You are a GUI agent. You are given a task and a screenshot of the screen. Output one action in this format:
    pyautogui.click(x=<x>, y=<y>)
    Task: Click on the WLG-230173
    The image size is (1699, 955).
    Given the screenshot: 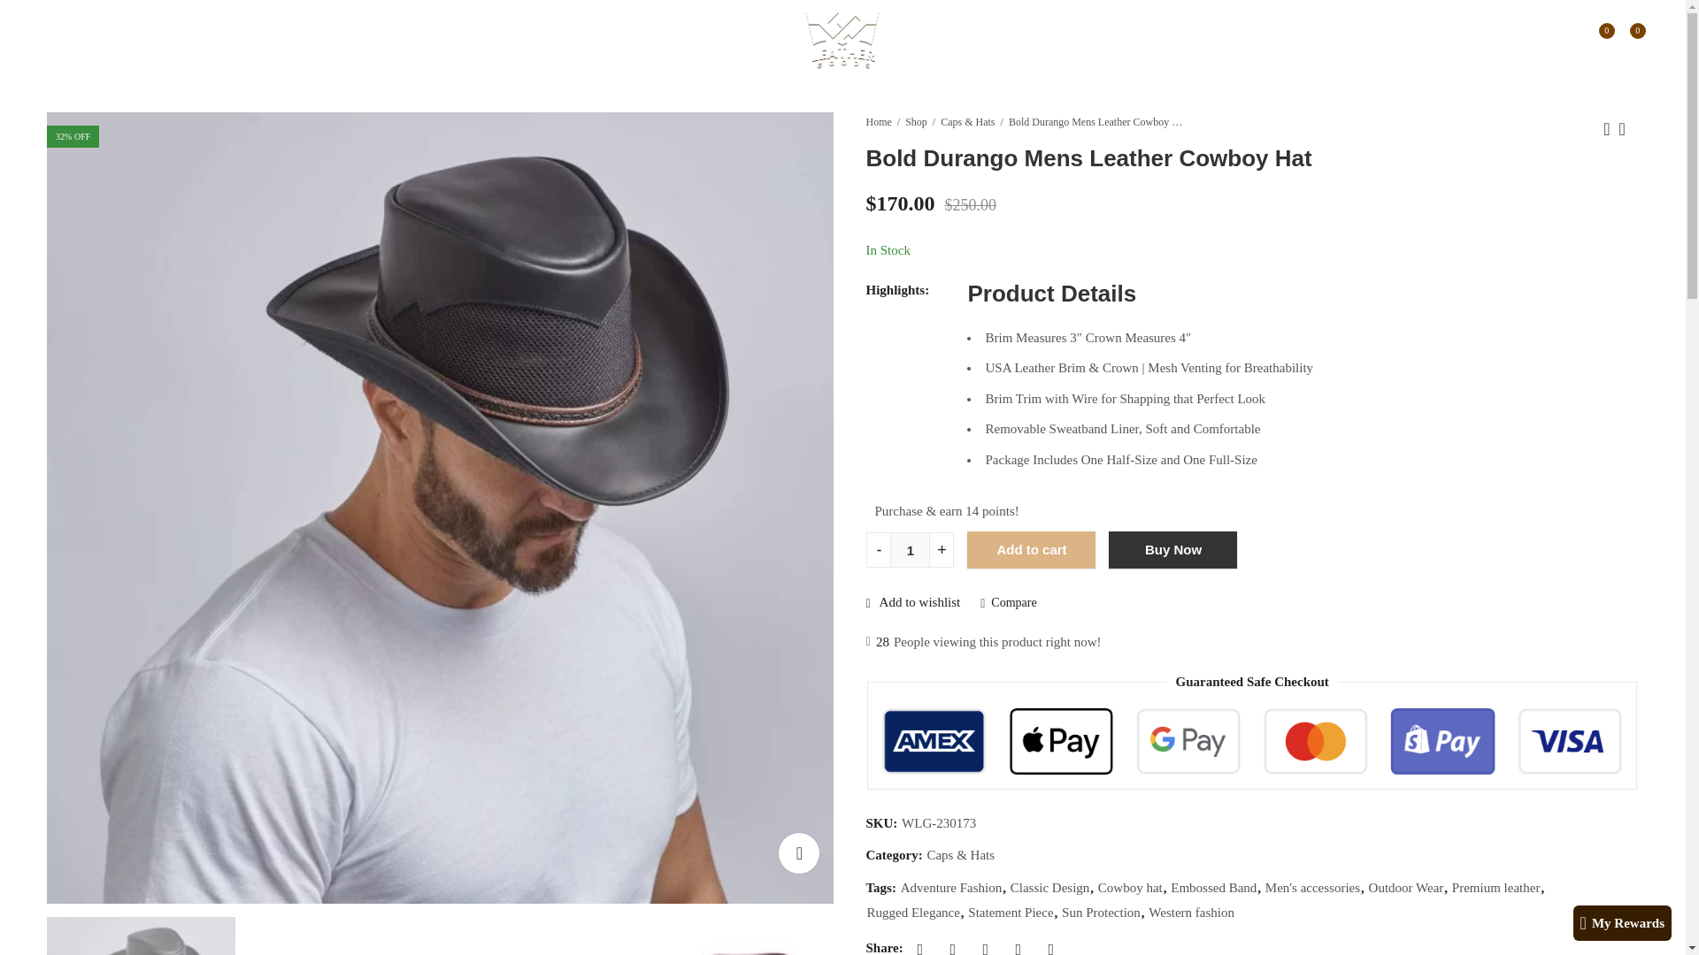 What is the action you would take?
    pyautogui.click(x=343, y=936)
    